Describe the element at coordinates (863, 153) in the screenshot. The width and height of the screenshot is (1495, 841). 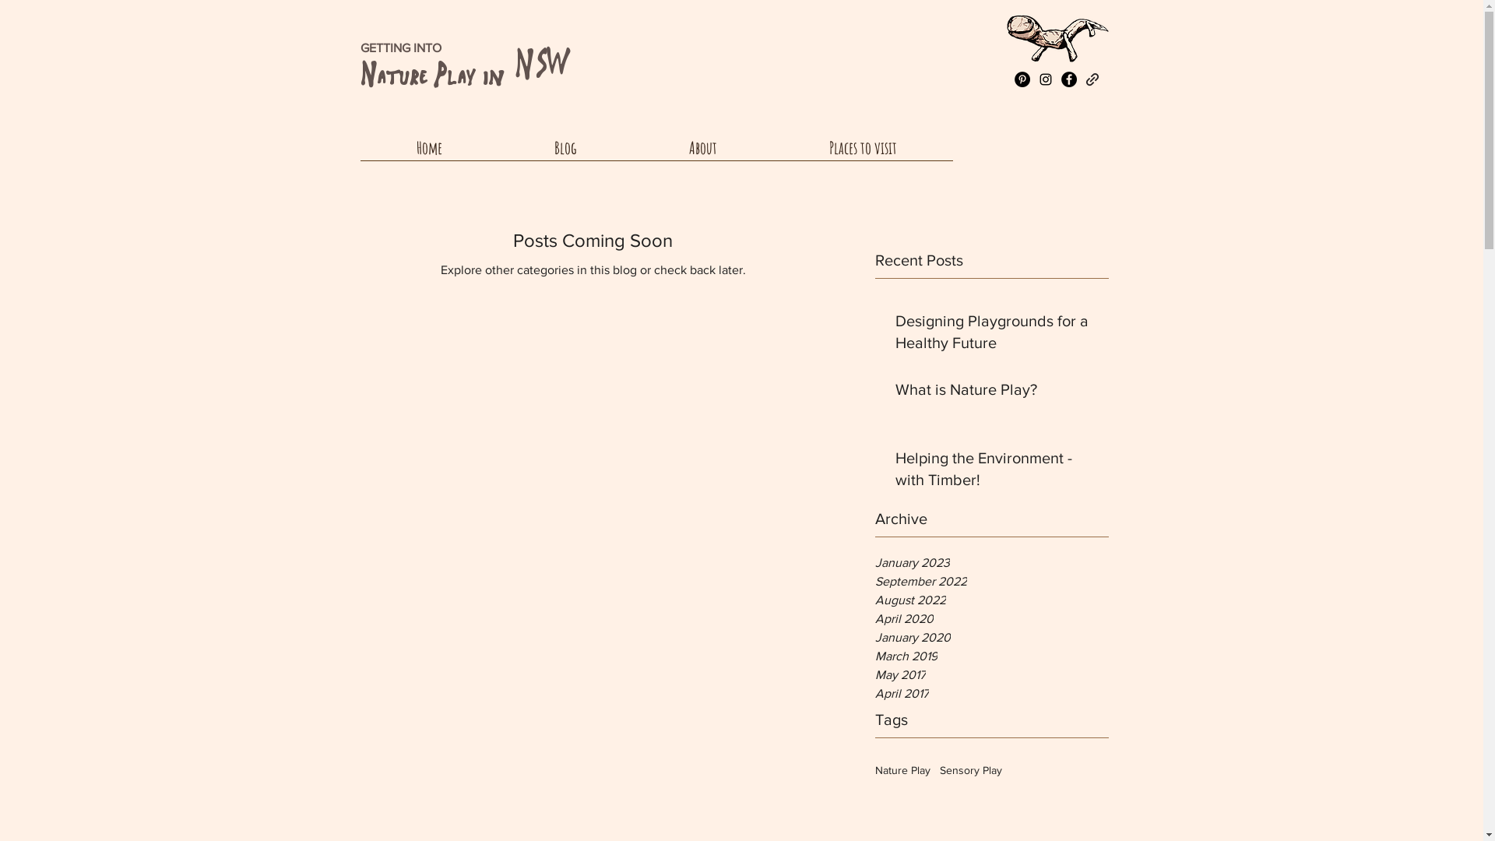
I see `Places to visit` at that location.